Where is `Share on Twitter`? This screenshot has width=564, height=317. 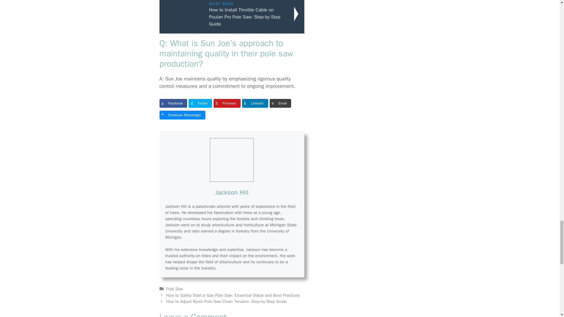
Share on Twitter is located at coordinates (200, 103).